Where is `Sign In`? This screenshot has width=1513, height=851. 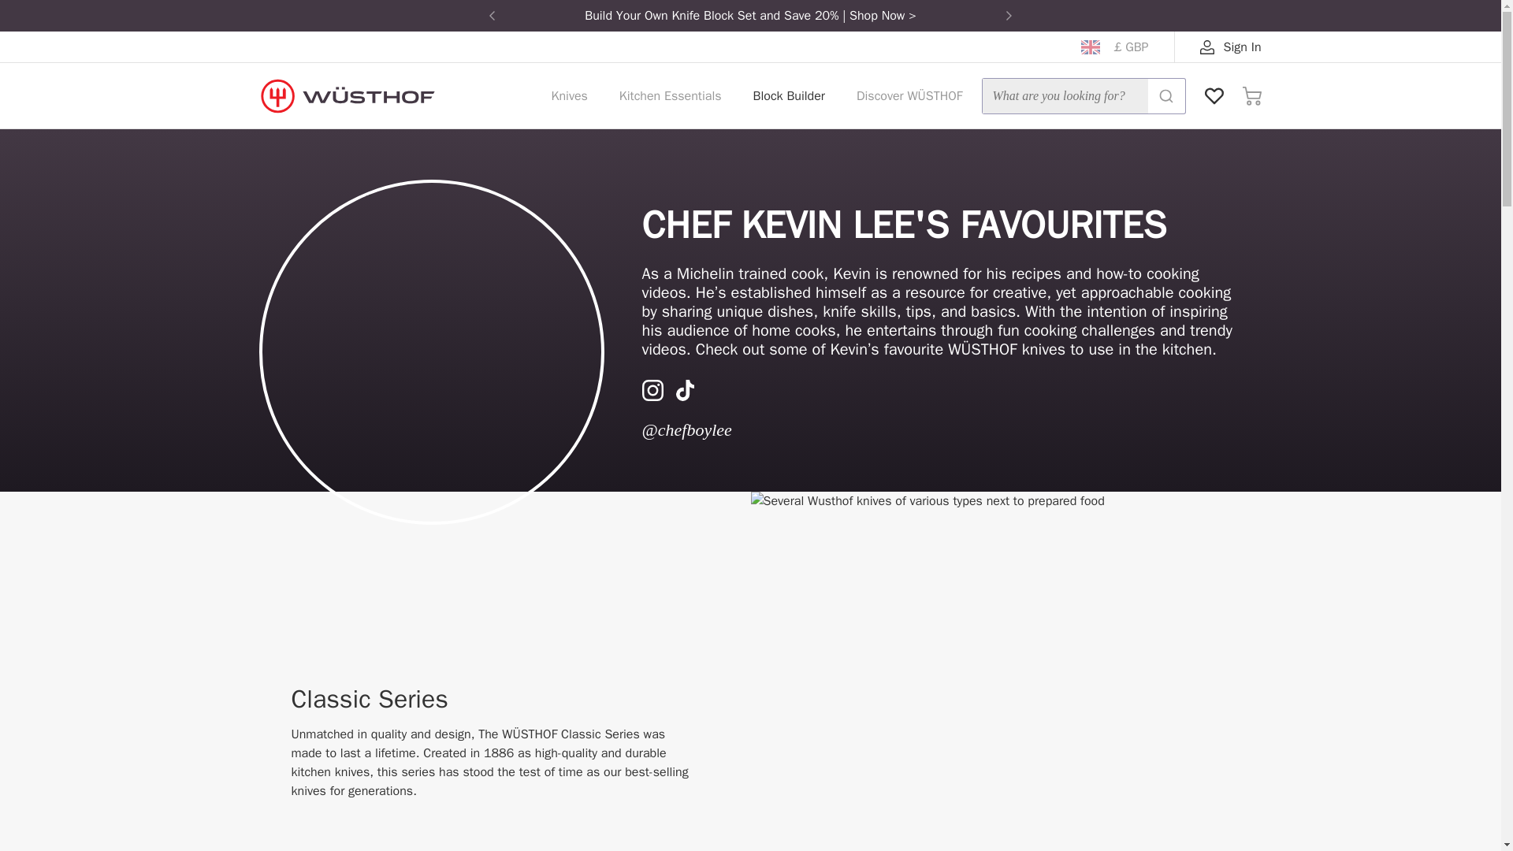 Sign In is located at coordinates (1231, 47).